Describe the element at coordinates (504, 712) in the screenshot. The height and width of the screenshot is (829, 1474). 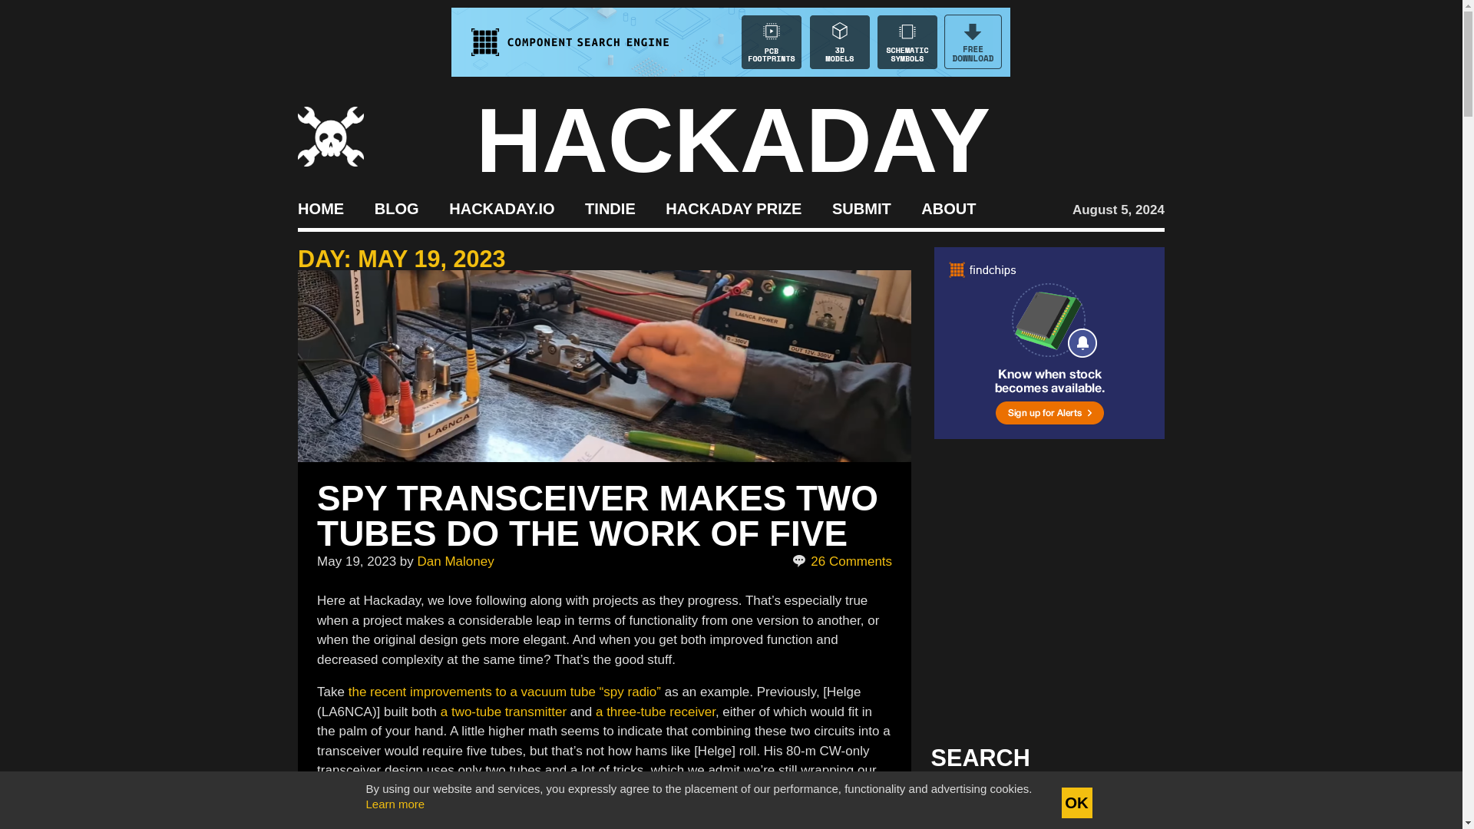
I see `a two-tube transmitter` at that location.